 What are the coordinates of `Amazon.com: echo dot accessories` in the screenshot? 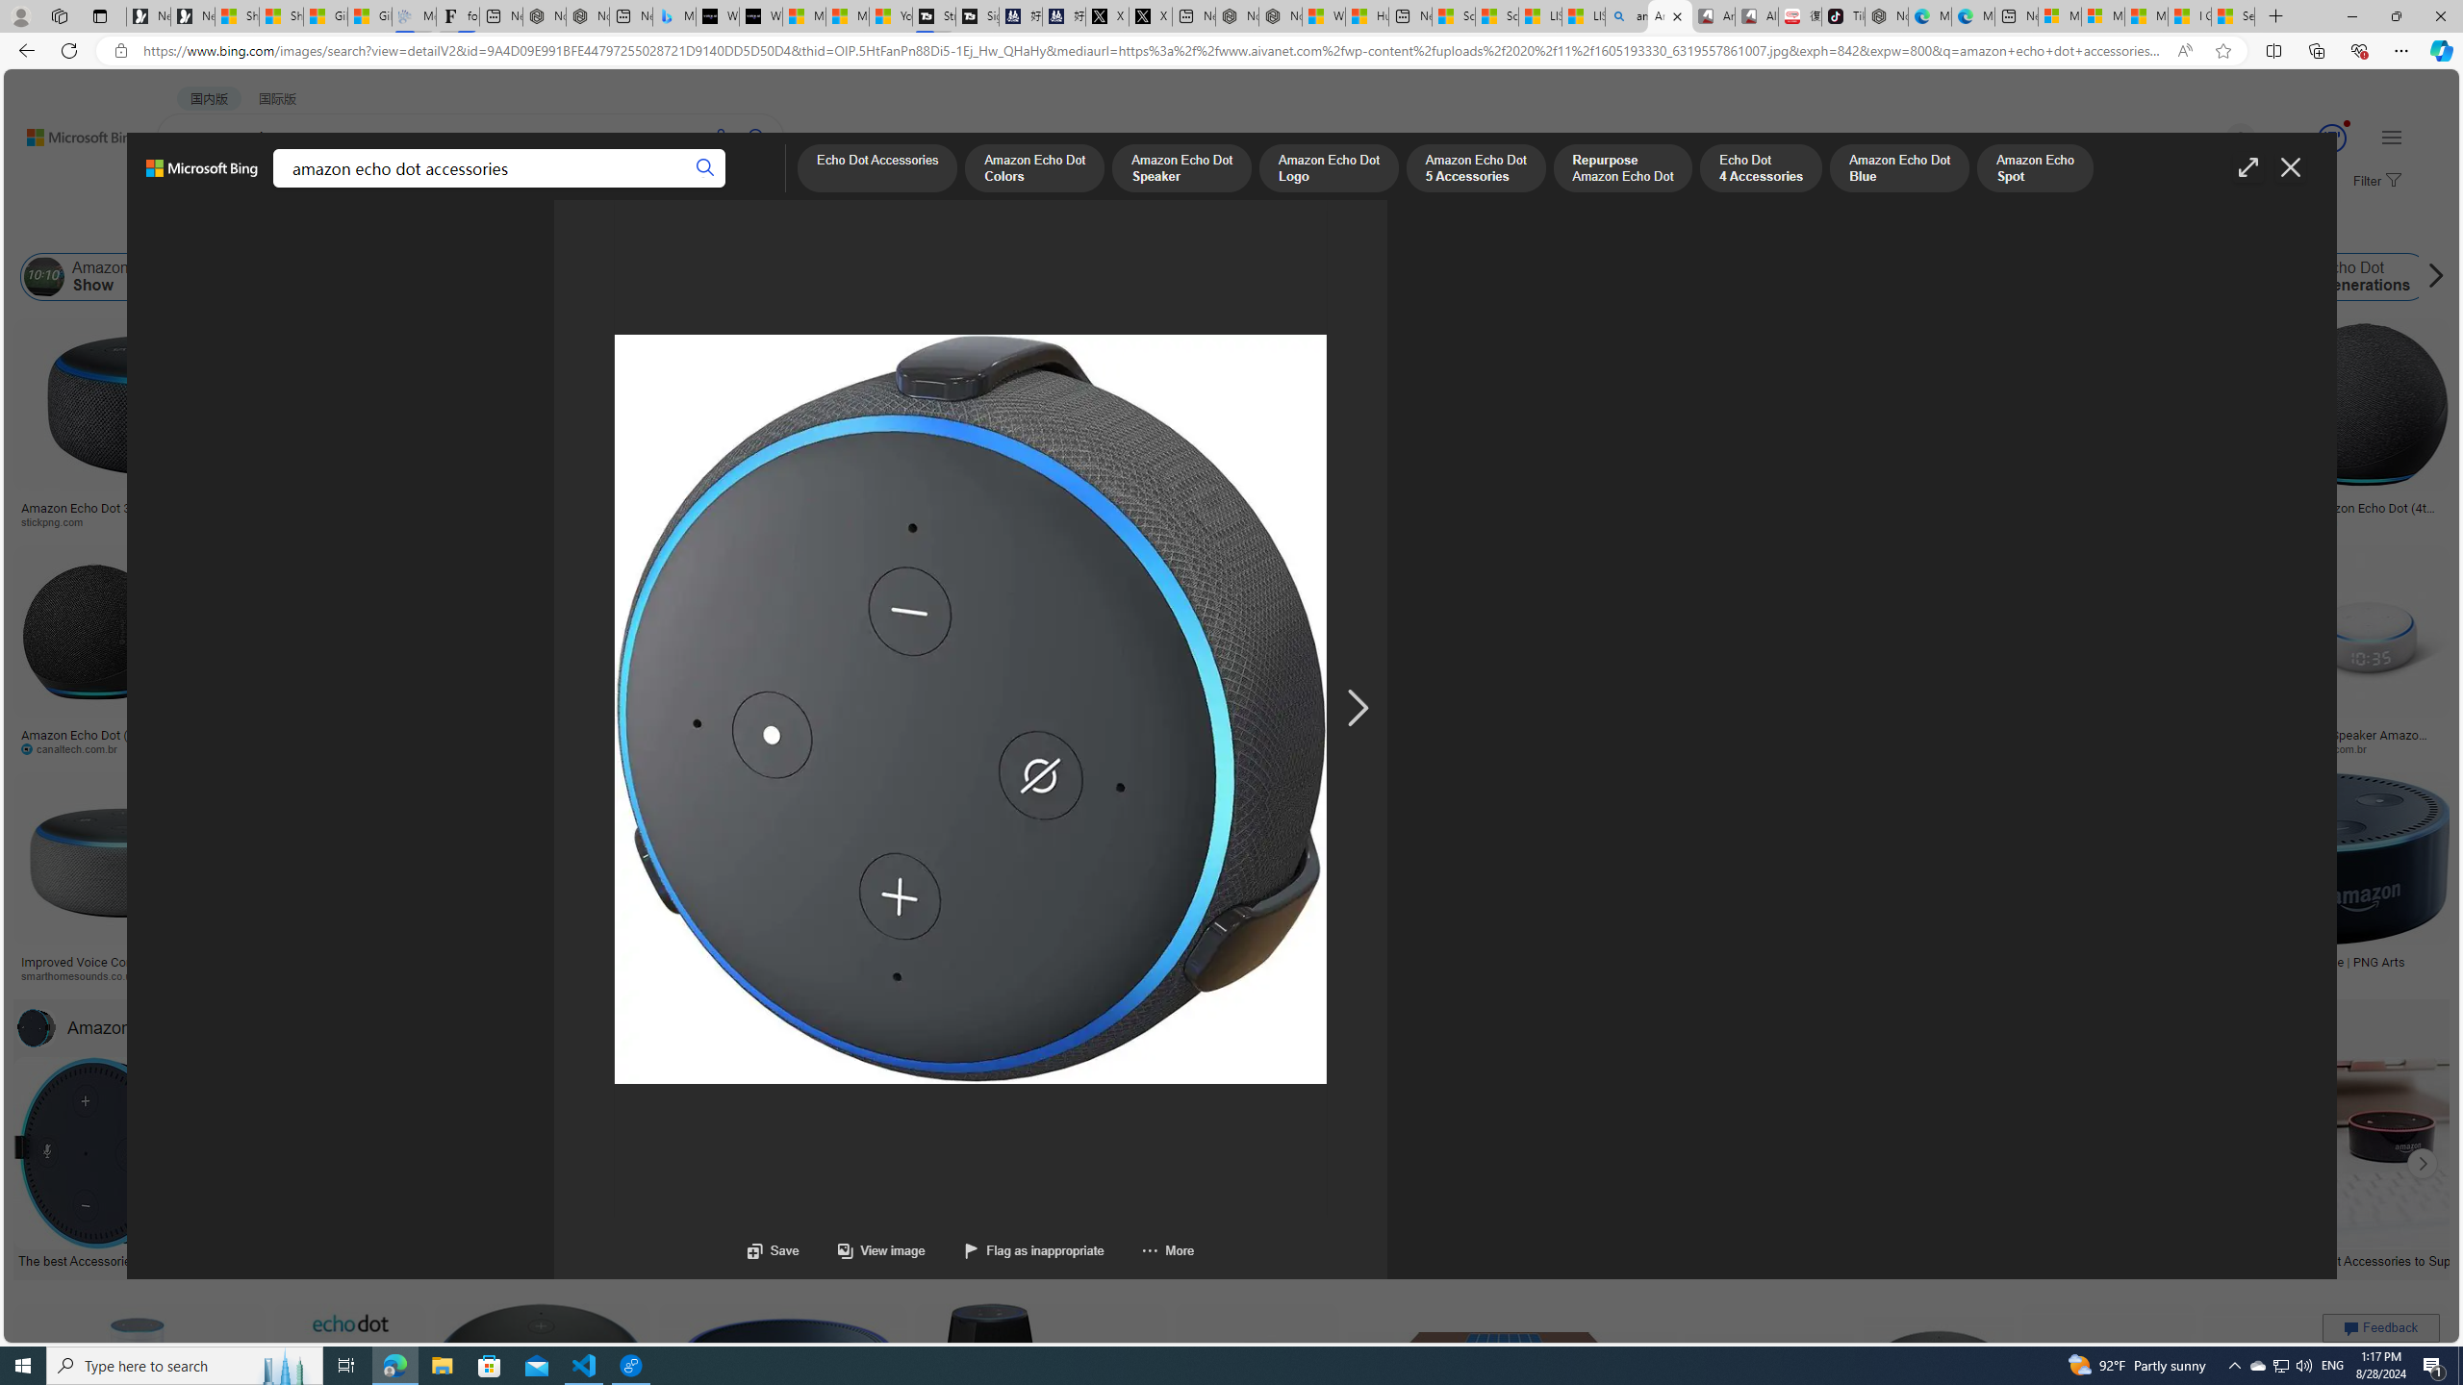 It's located at (2107, 1259).